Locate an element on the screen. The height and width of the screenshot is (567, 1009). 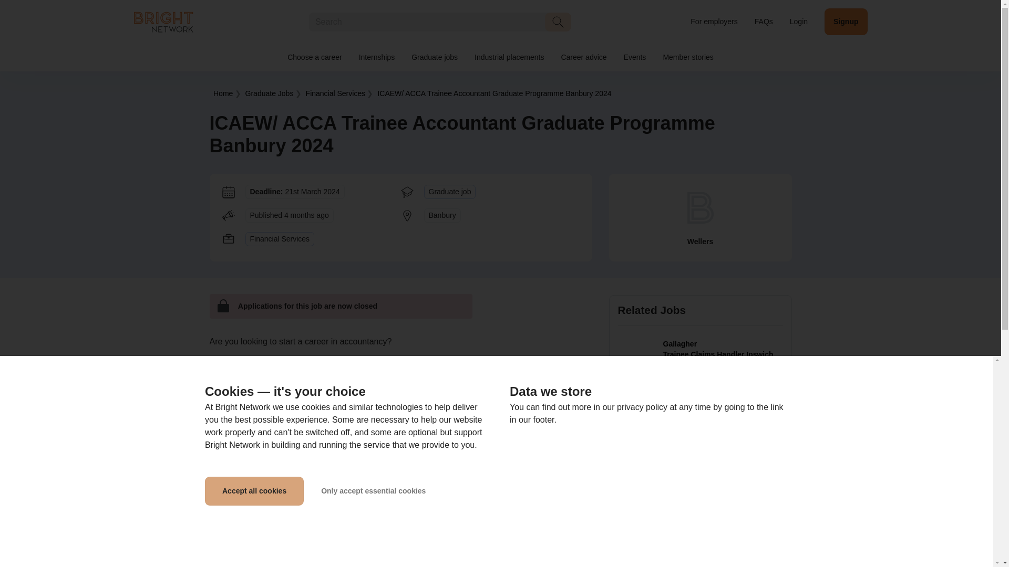
Home is located at coordinates (223, 93).